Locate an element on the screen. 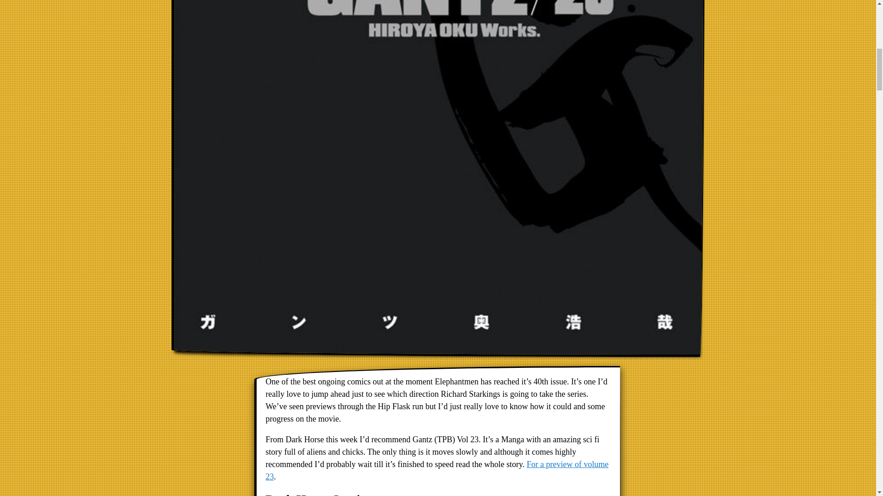 This screenshot has height=496, width=883. For a preview of volume 23 is located at coordinates (437, 470).